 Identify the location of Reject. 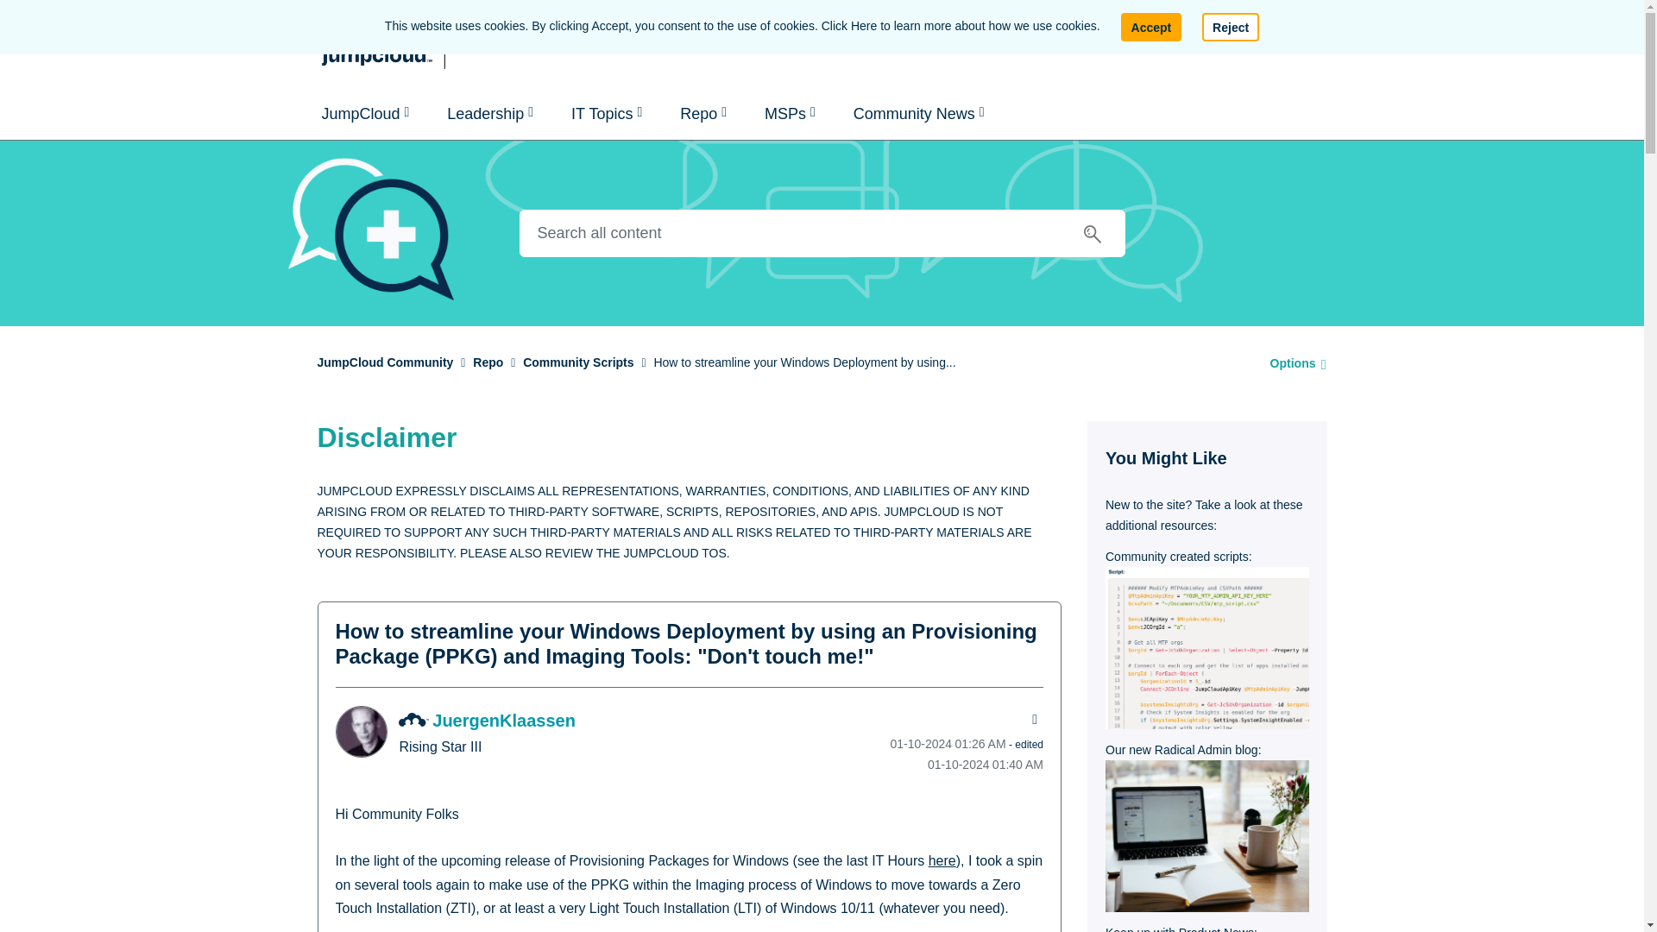
(1231, 27).